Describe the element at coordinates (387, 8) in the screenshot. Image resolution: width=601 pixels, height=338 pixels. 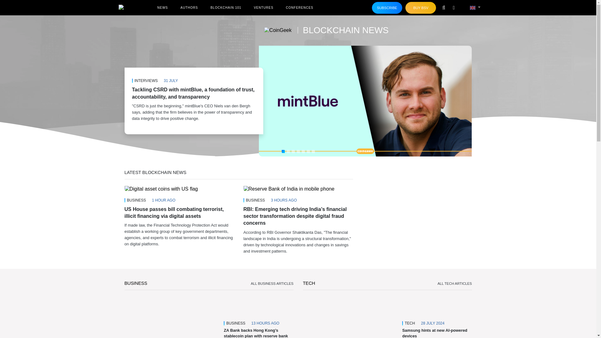
I see `SUBSCRIBE` at that location.